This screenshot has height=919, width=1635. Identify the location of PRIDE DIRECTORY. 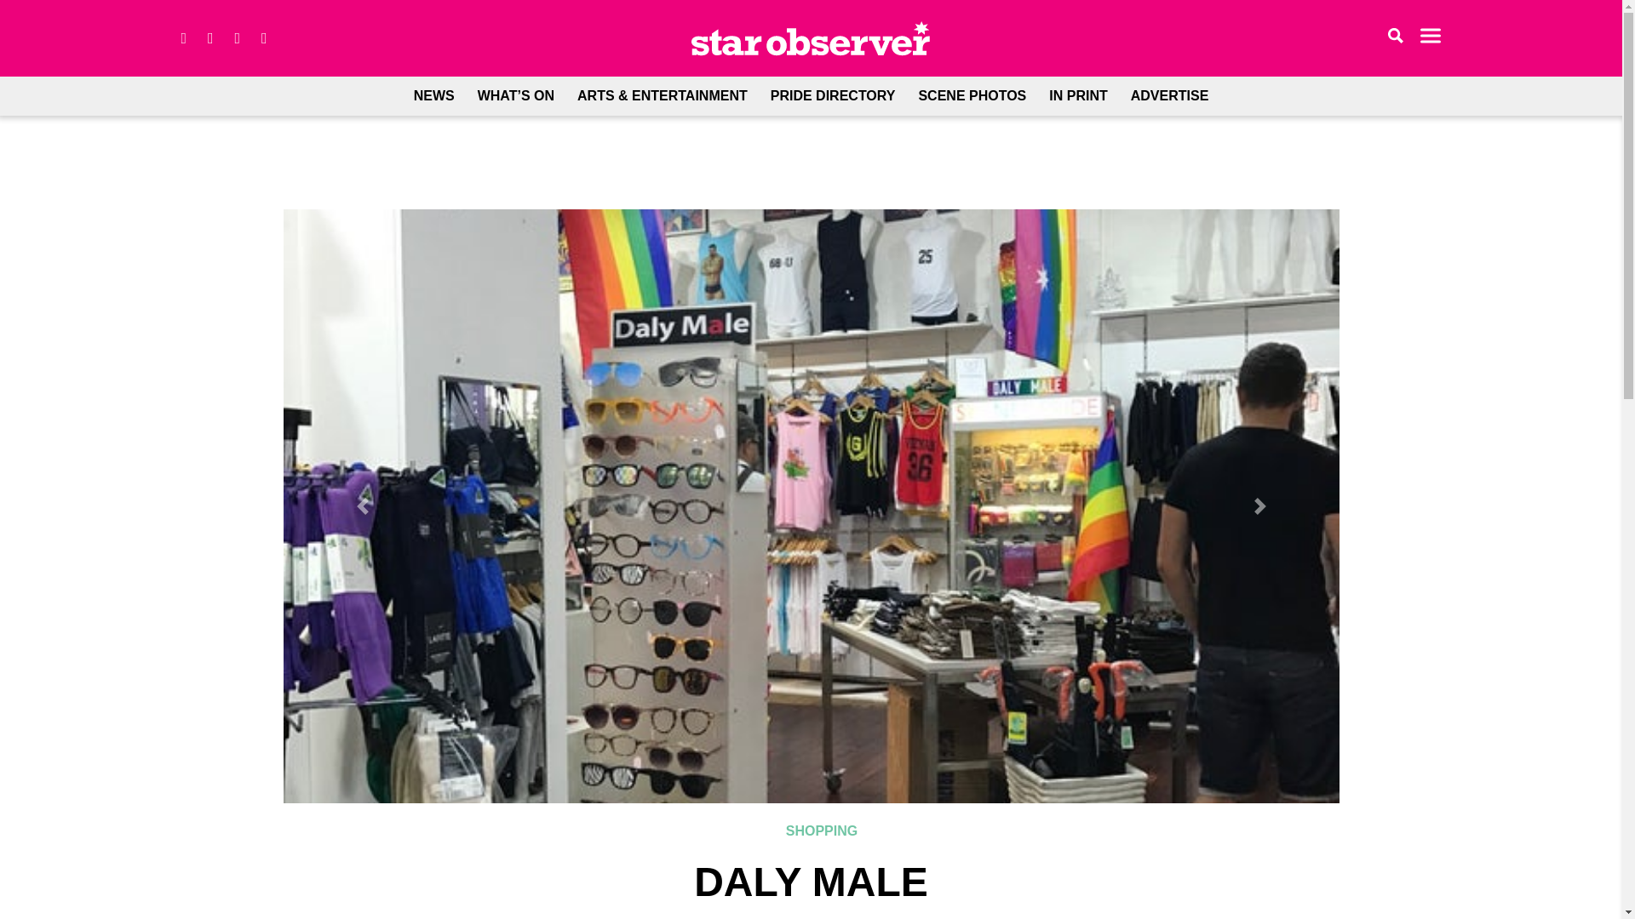
(833, 95).